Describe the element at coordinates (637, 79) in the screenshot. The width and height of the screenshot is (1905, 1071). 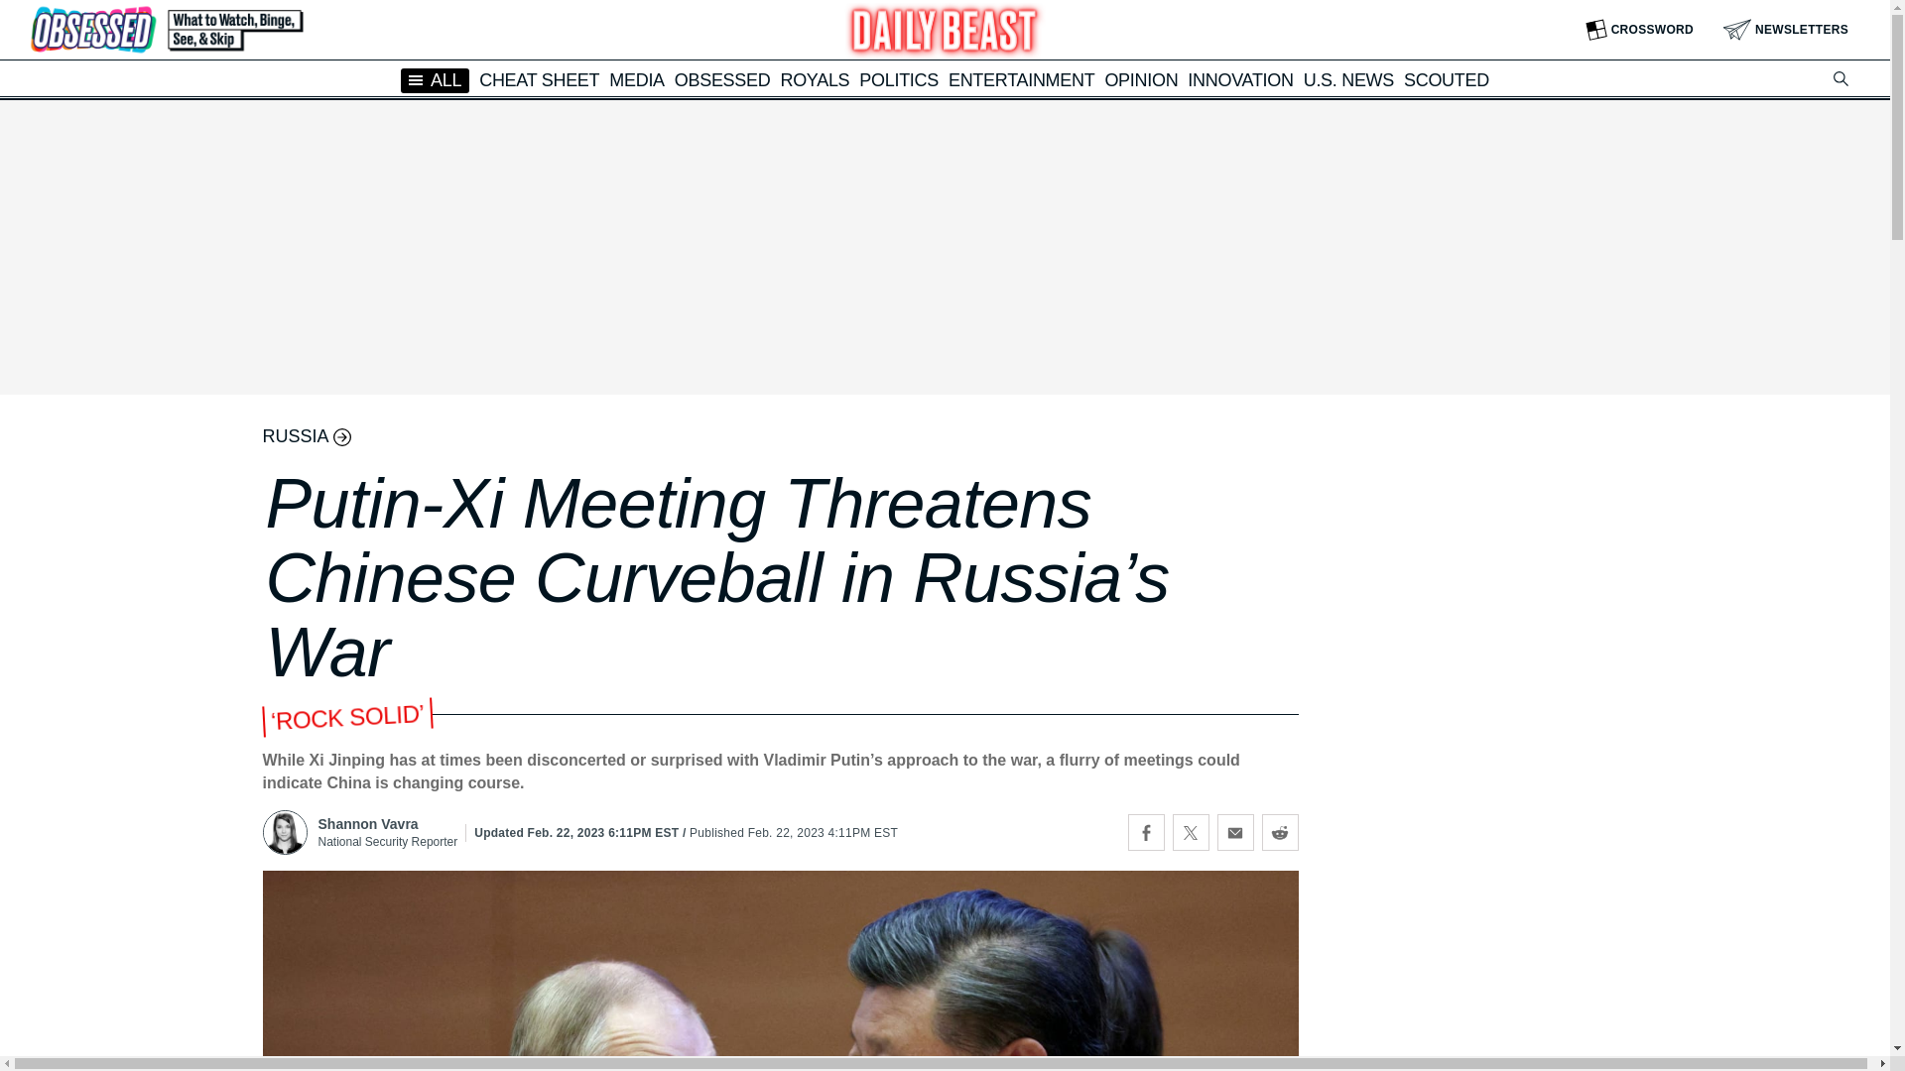
I see `MEDIA` at that location.